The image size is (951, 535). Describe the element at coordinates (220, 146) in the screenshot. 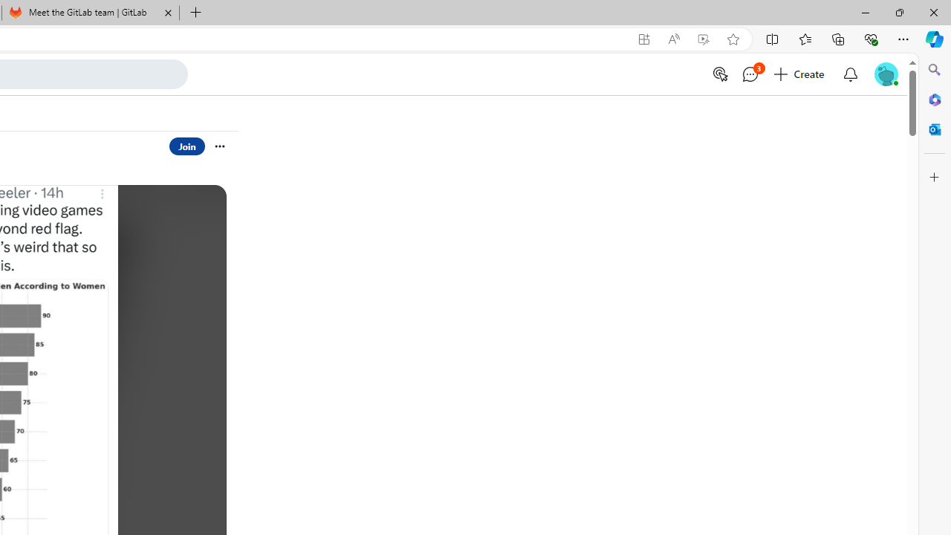

I see `Open user actions` at that location.